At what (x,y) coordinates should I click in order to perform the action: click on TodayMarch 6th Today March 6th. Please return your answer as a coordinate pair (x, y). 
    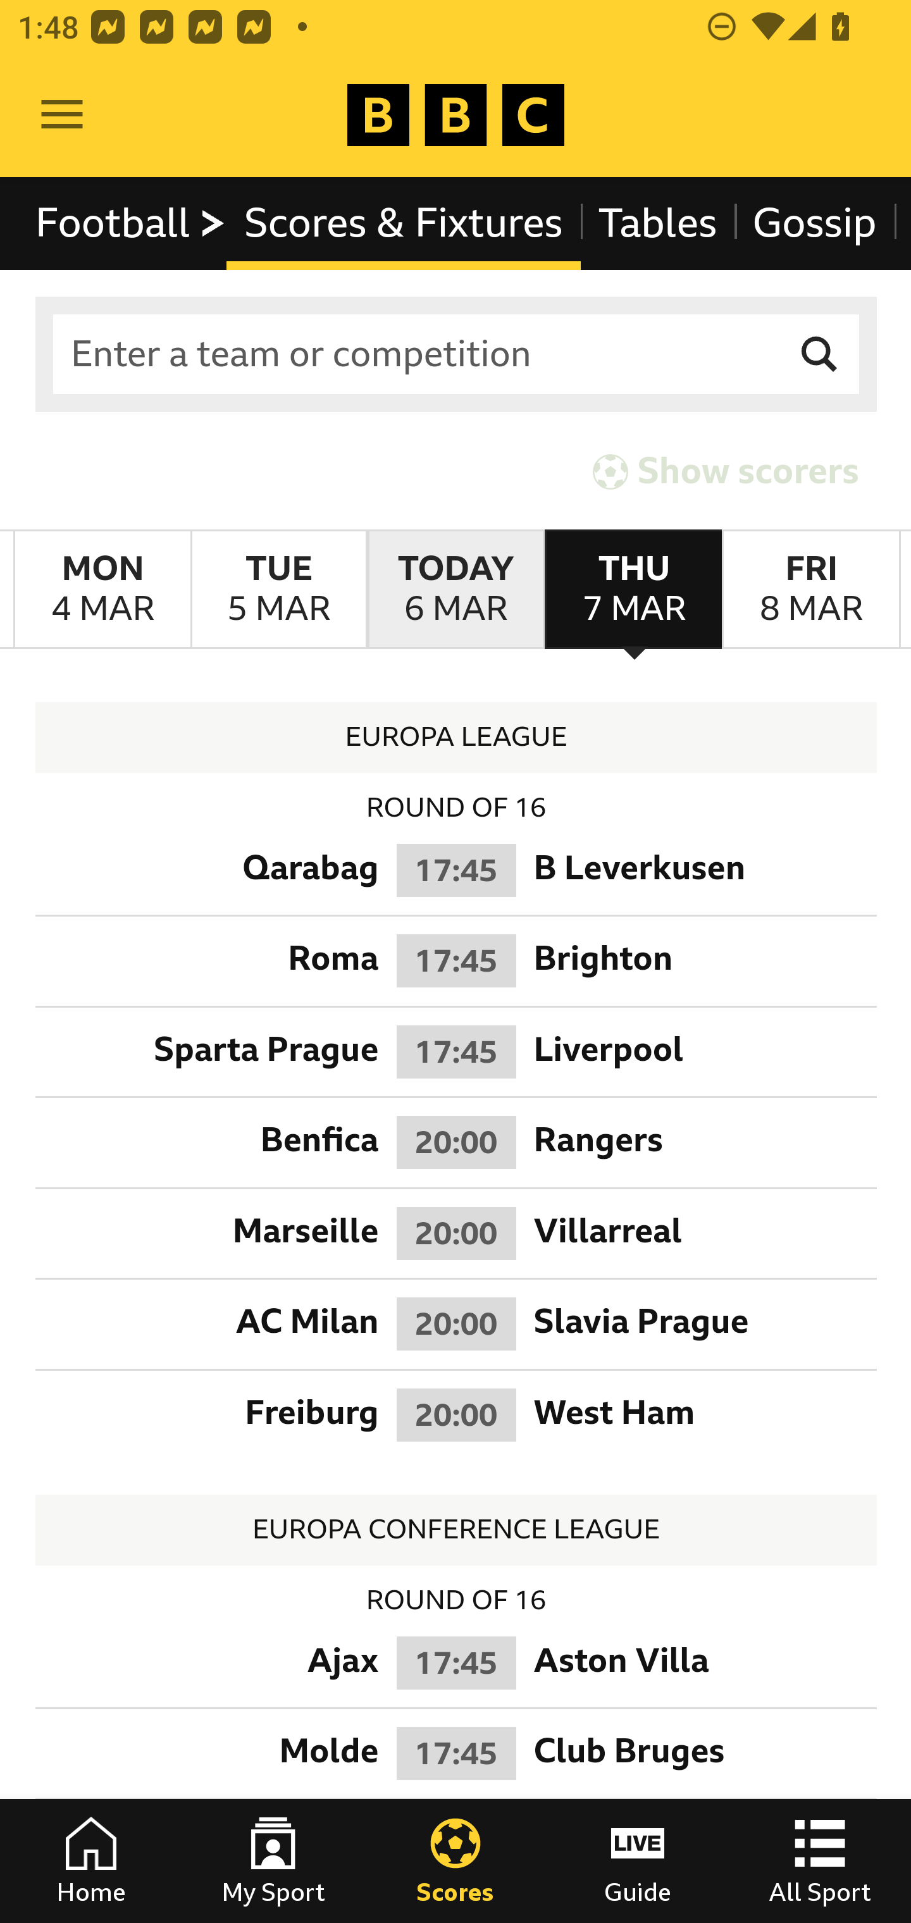
    Looking at the image, I should click on (455, 590).